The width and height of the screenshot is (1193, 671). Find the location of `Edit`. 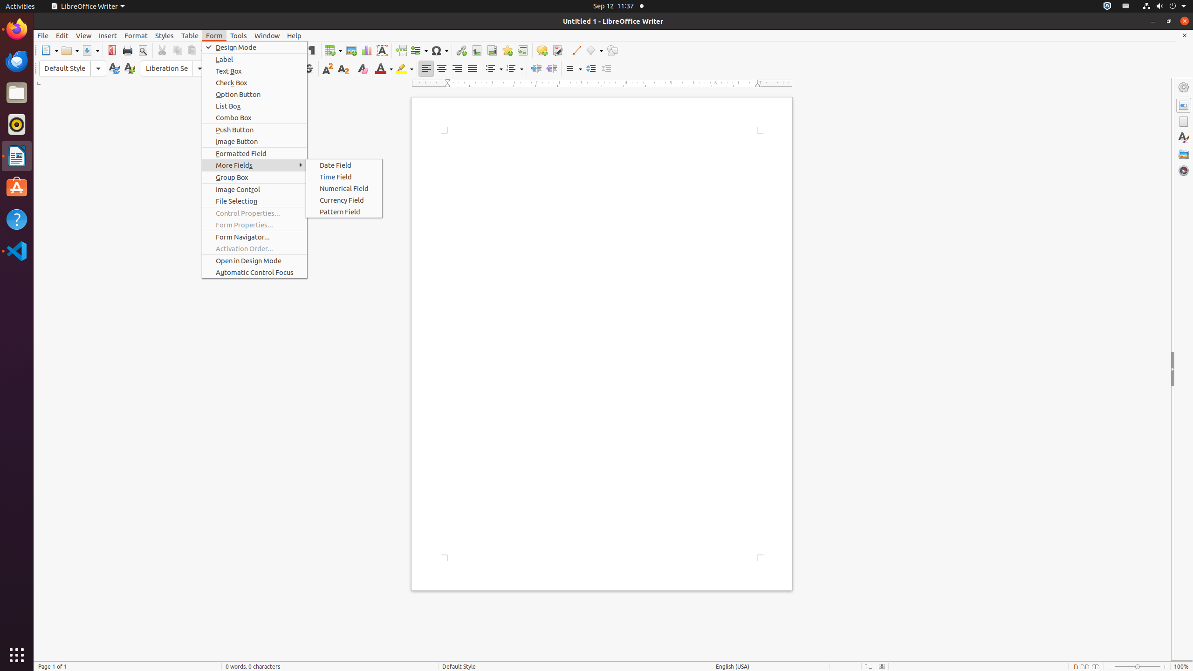

Edit is located at coordinates (62, 35).